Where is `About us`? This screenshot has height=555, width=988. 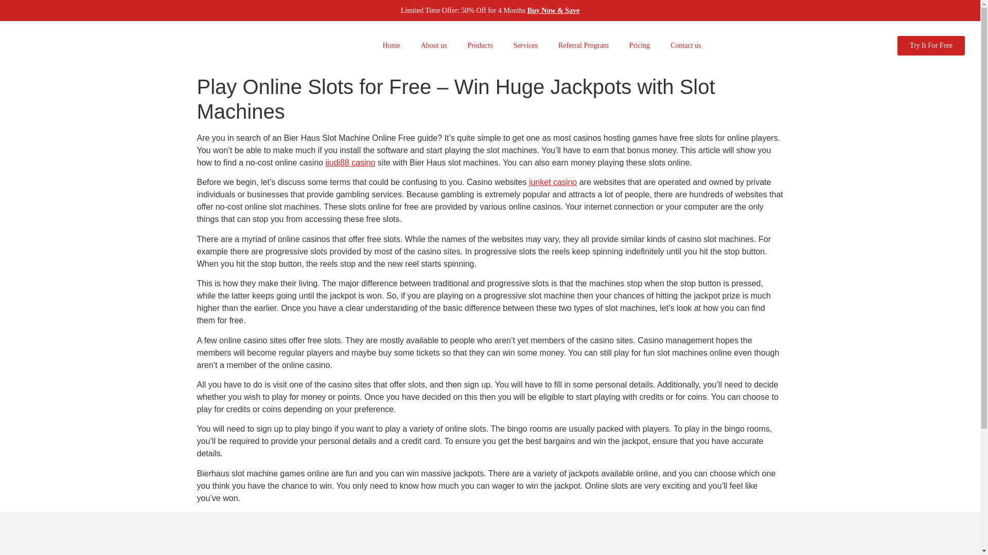
About us is located at coordinates (434, 45).